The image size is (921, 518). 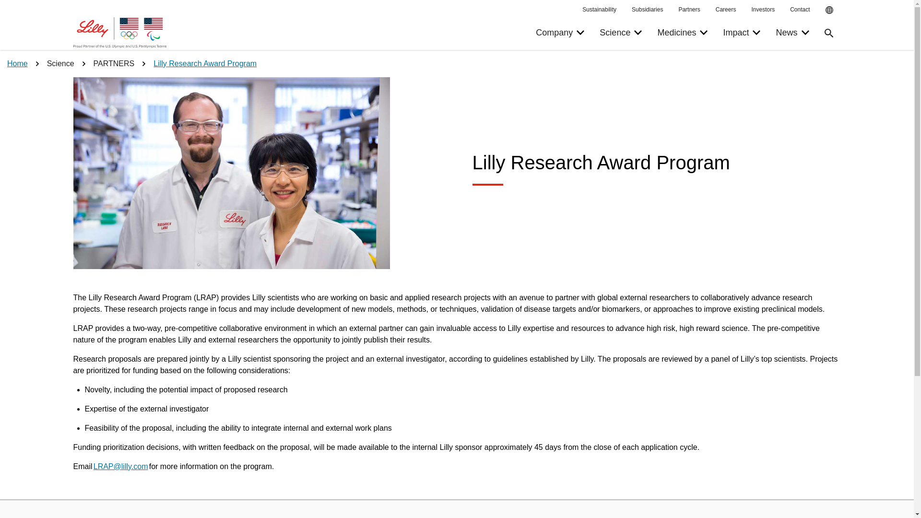 What do you see at coordinates (829, 10) in the screenshot?
I see `Expand submenu` at bounding box center [829, 10].